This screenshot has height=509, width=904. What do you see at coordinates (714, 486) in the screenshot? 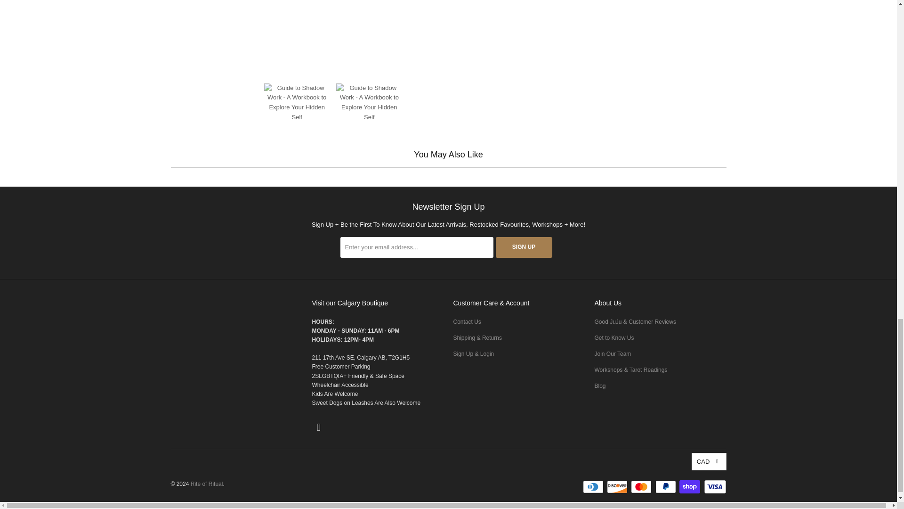
I see `Visa` at bounding box center [714, 486].